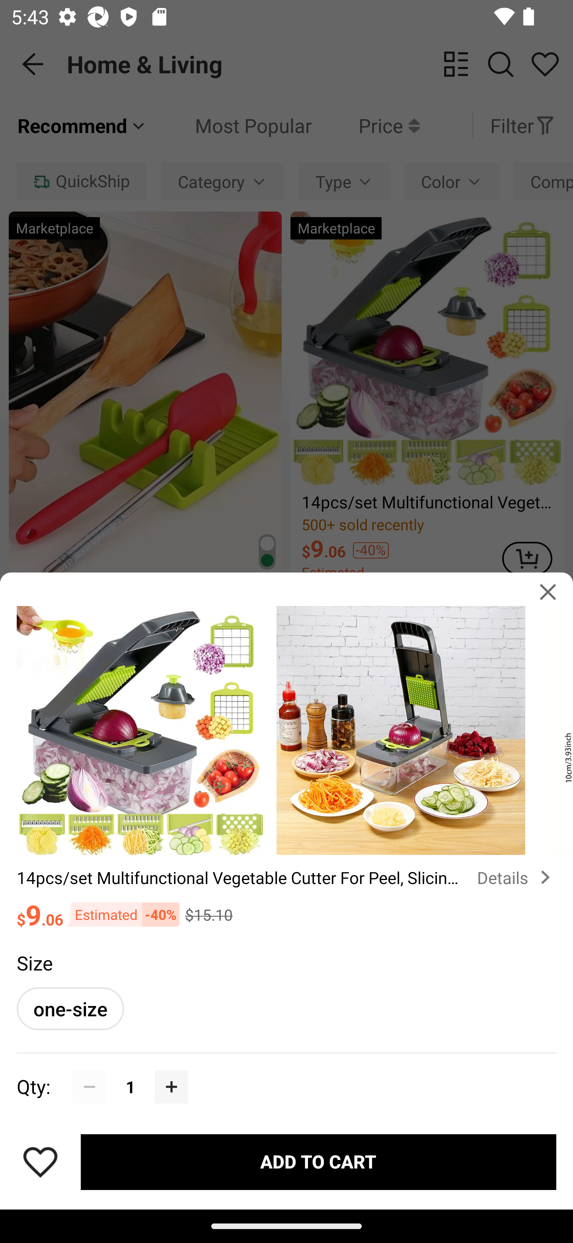 The image size is (573, 1243). Describe the element at coordinates (318, 1161) in the screenshot. I see `ADD TO CART` at that location.